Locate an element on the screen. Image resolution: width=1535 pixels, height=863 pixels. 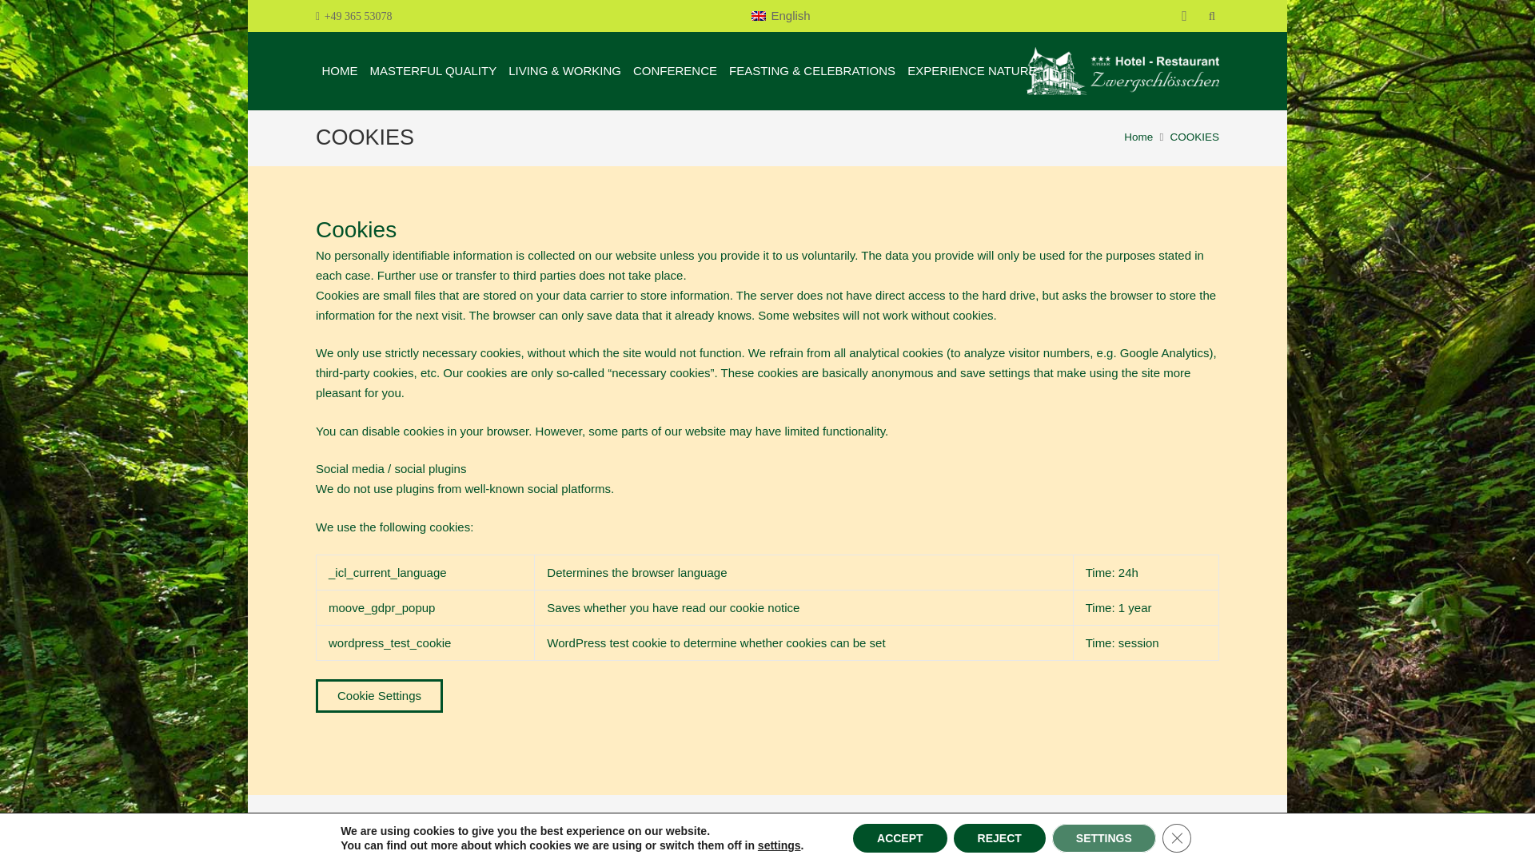
HOME is located at coordinates (340, 70).